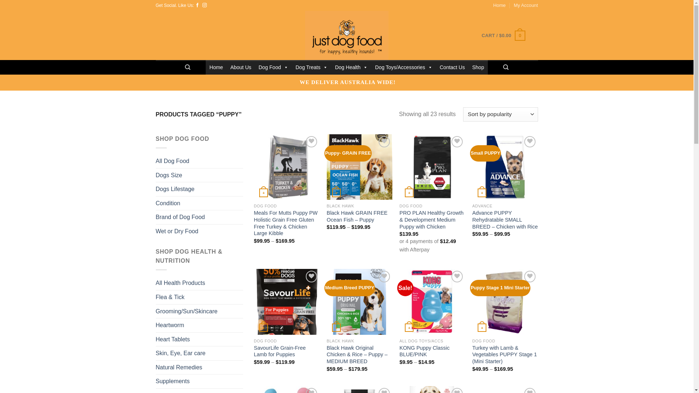 The height and width of the screenshot is (393, 699). Describe the element at coordinates (179, 368) in the screenshot. I see `Natural Remedies` at that location.